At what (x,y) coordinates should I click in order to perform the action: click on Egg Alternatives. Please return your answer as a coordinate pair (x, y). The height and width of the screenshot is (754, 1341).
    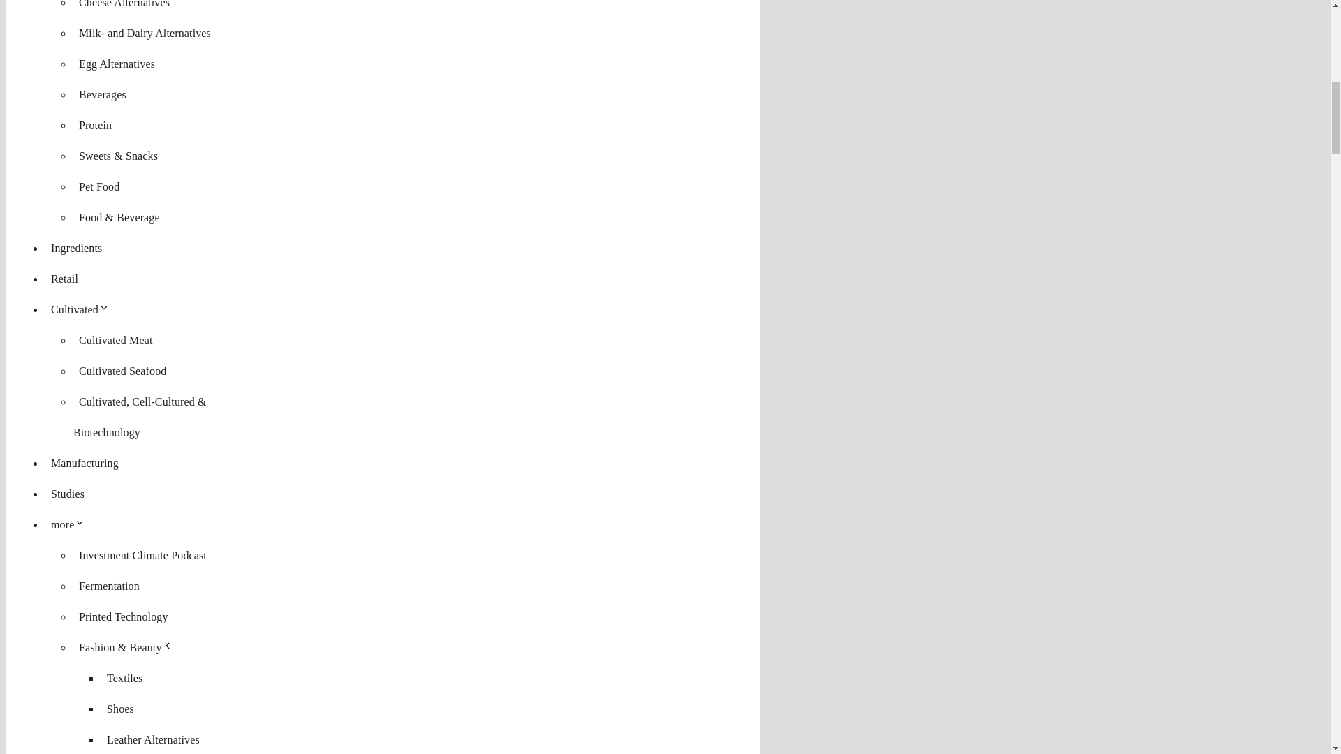
    Looking at the image, I should click on (117, 63).